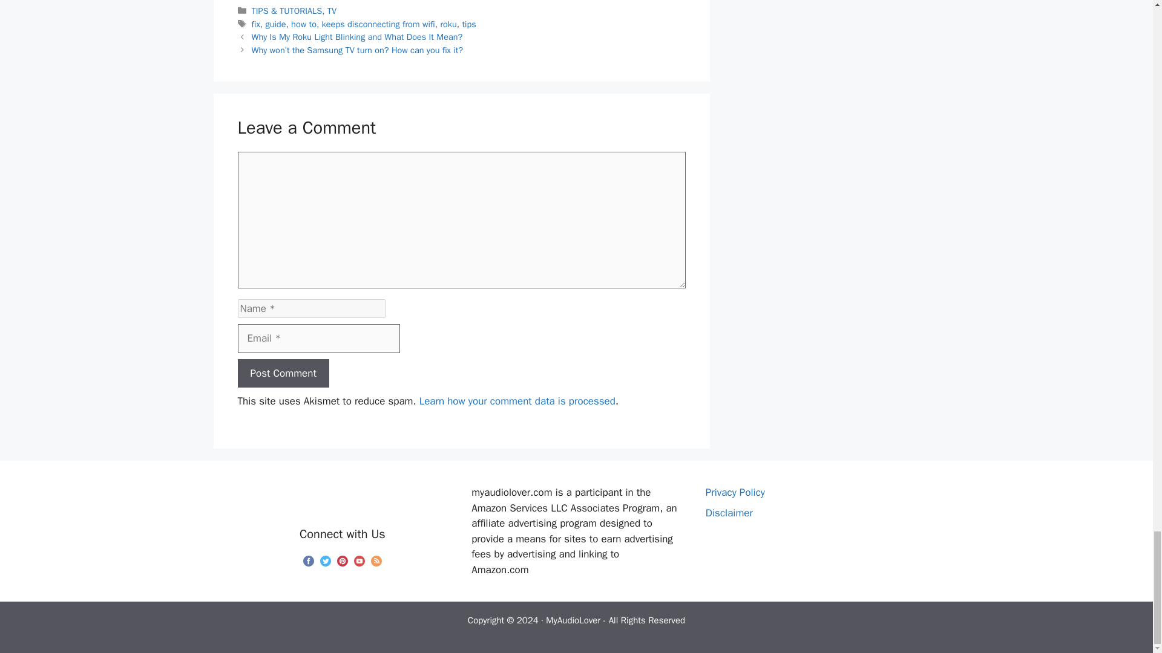  I want to click on keeps disconnecting from wifi, so click(378, 24).